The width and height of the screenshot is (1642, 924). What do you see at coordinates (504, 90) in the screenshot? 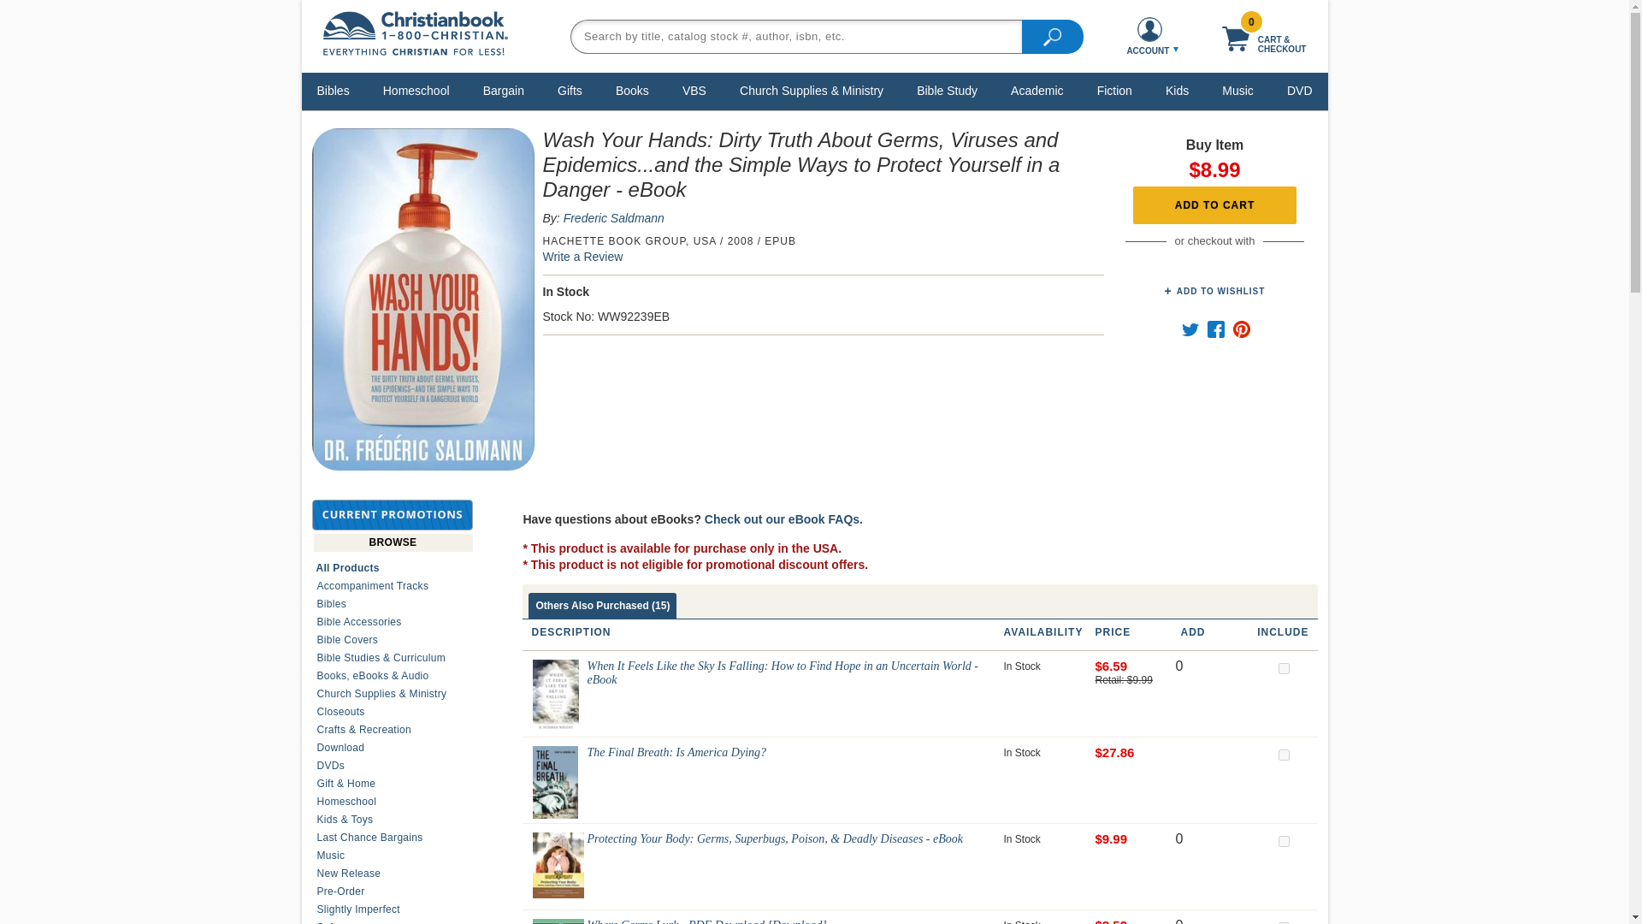
I see `Bargain` at bounding box center [504, 90].